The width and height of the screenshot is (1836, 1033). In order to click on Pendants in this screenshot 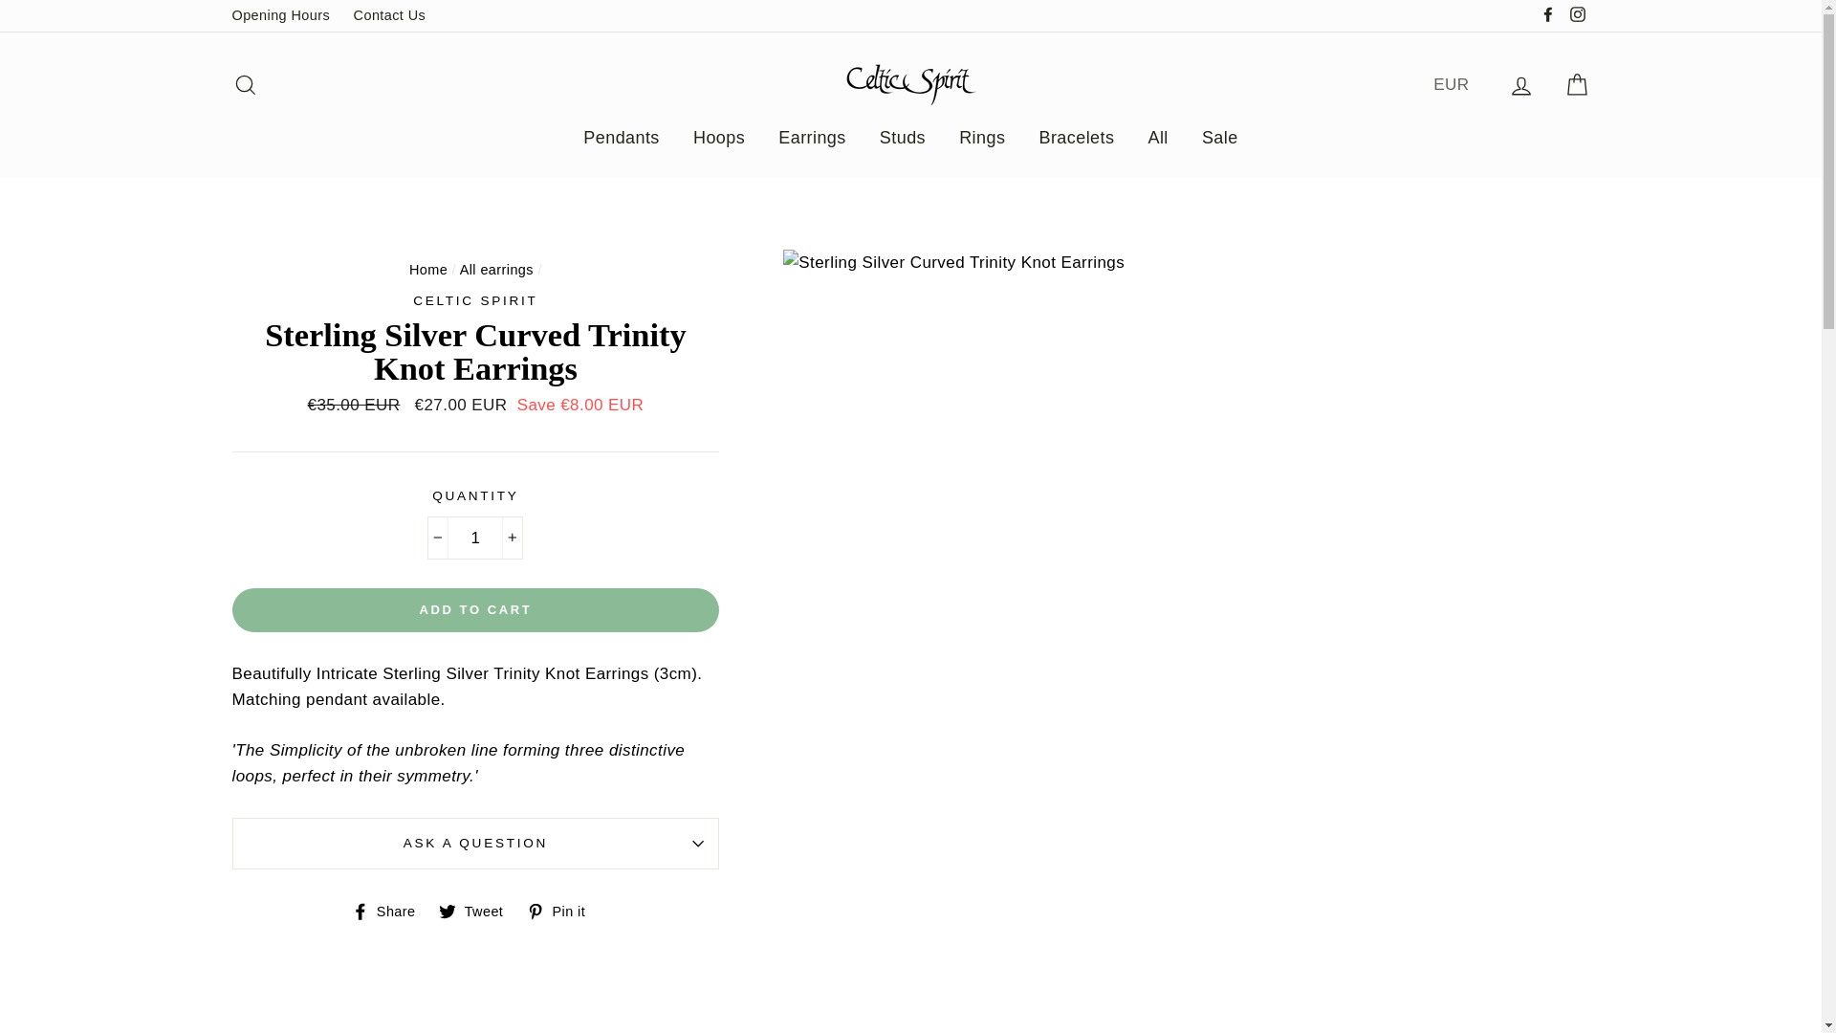, I will do `click(622, 138)`.